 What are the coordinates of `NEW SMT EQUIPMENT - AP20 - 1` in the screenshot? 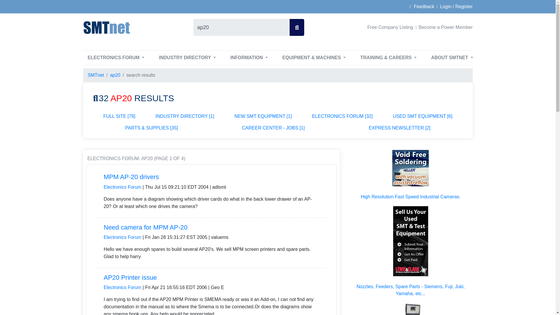 It's located at (263, 116).